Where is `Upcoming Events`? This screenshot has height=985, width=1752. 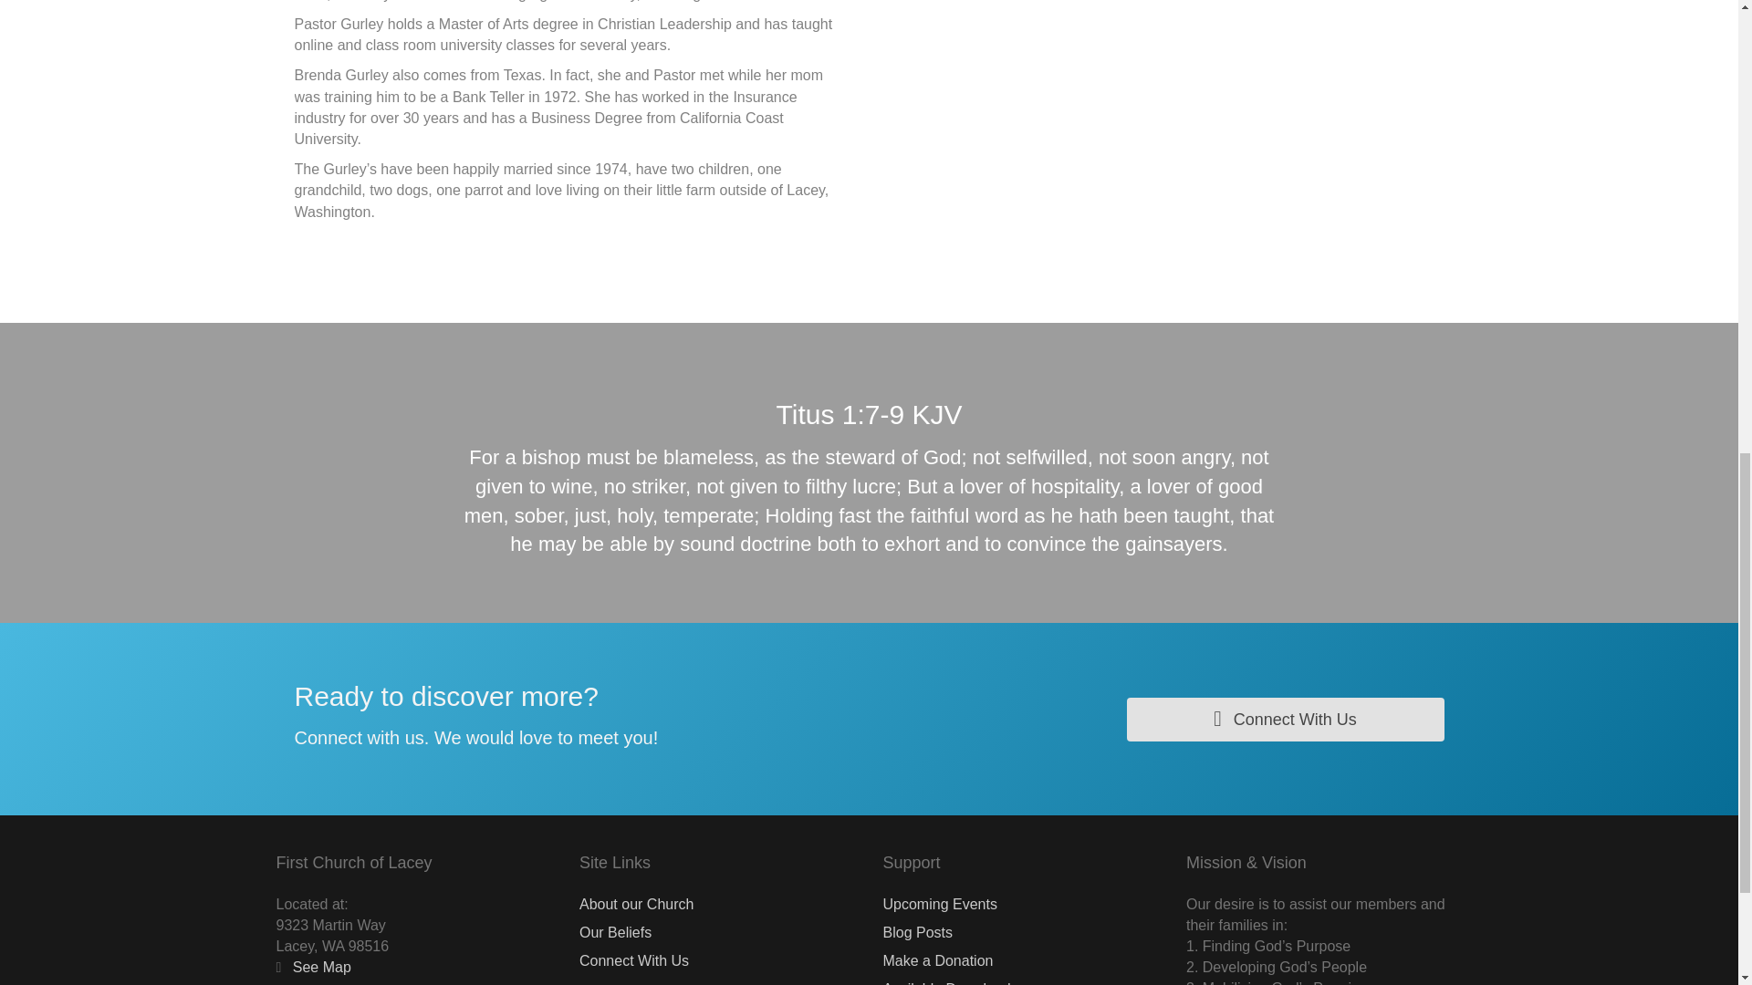 Upcoming Events is located at coordinates (940, 904).